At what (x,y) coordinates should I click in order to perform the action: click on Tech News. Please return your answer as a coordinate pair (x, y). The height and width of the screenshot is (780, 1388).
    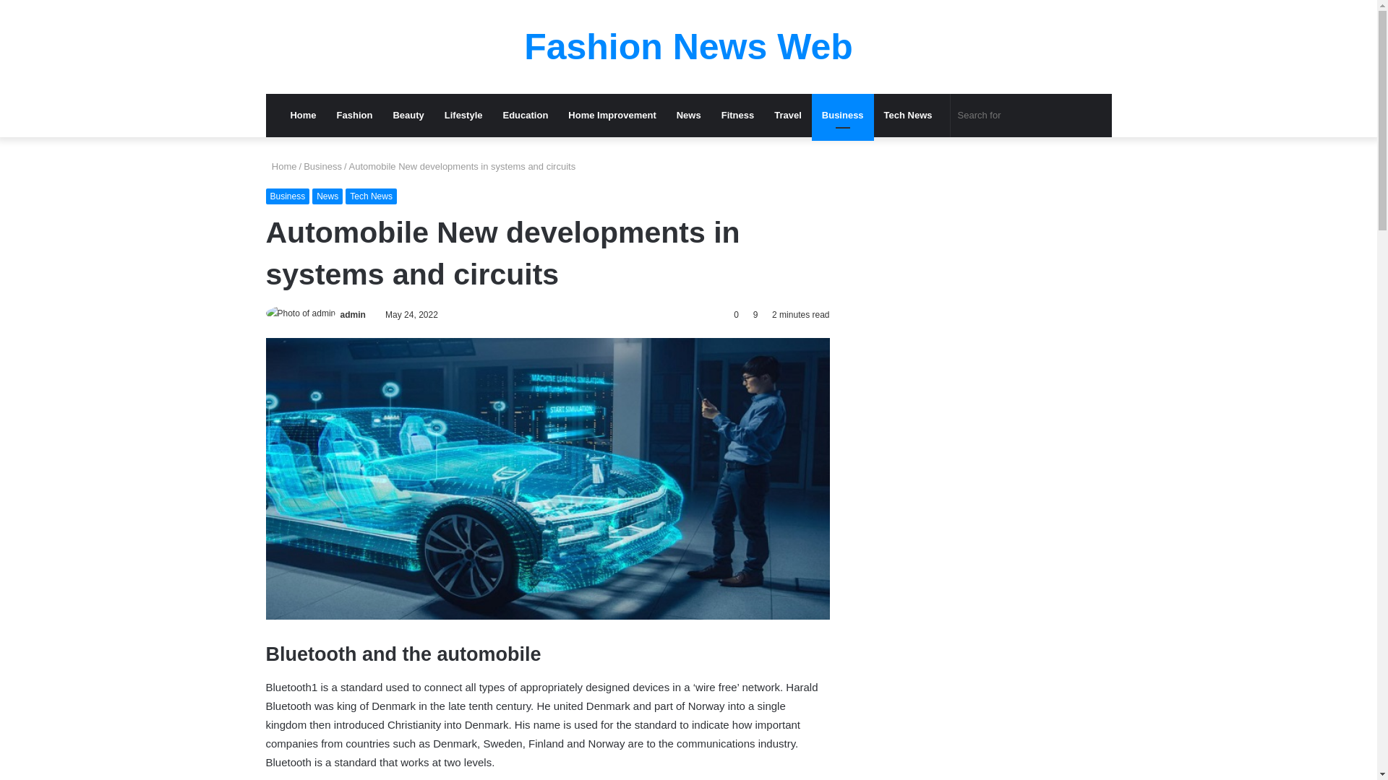
    Looking at the image, I should click on (372, 196).